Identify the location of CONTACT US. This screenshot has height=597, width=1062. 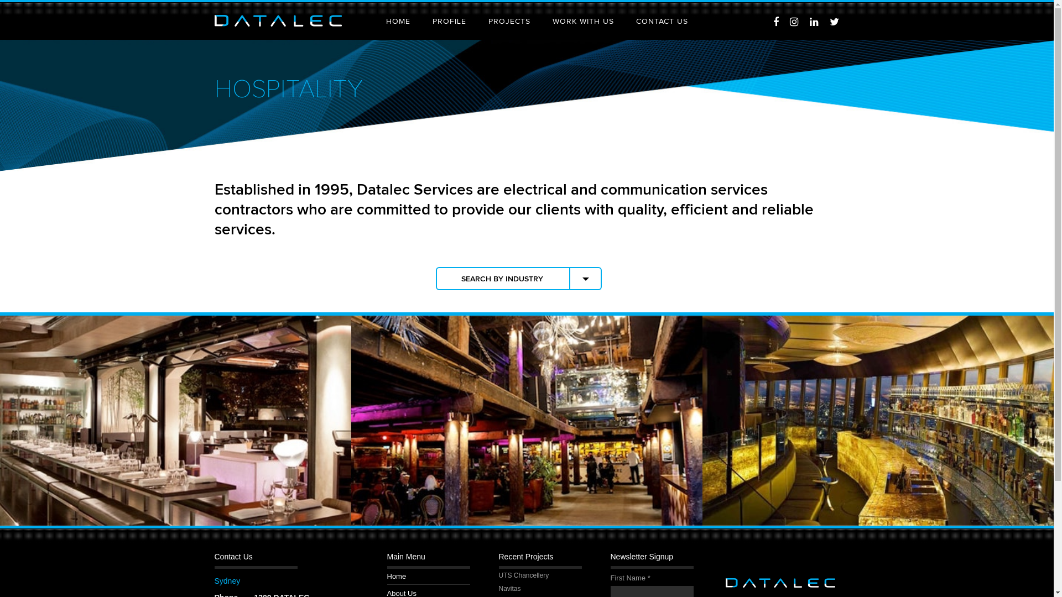
(662, 22).